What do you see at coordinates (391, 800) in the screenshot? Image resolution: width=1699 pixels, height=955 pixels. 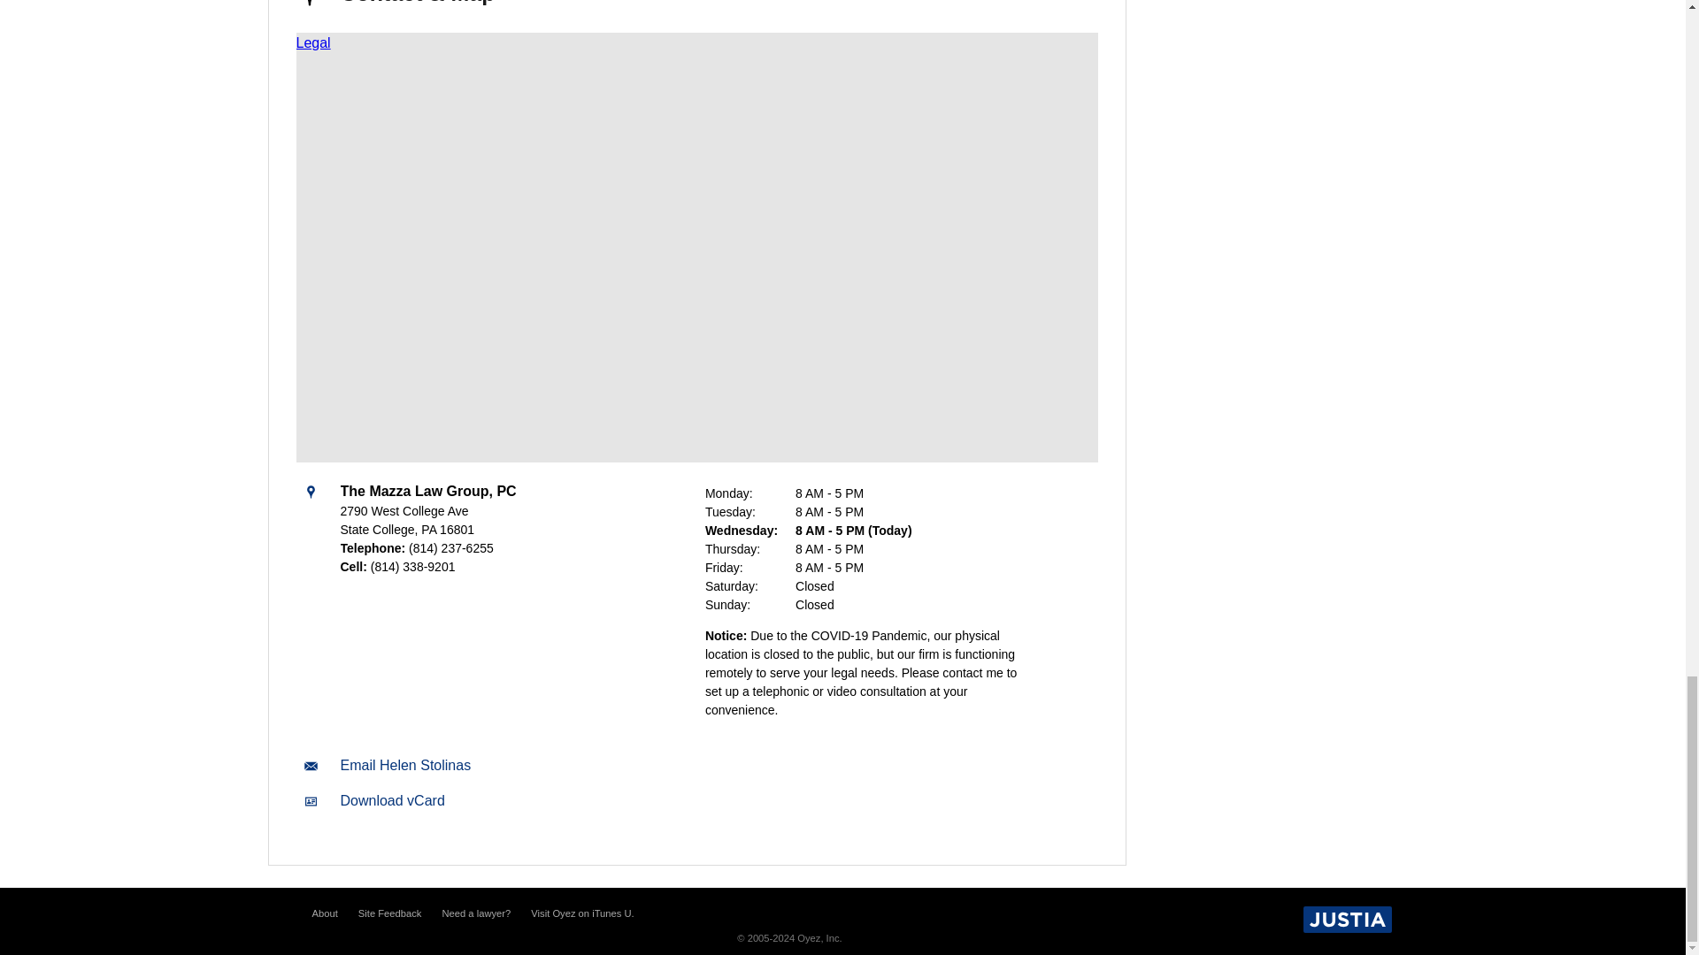 I see `Download vCard` at bounding box center [391, 800].